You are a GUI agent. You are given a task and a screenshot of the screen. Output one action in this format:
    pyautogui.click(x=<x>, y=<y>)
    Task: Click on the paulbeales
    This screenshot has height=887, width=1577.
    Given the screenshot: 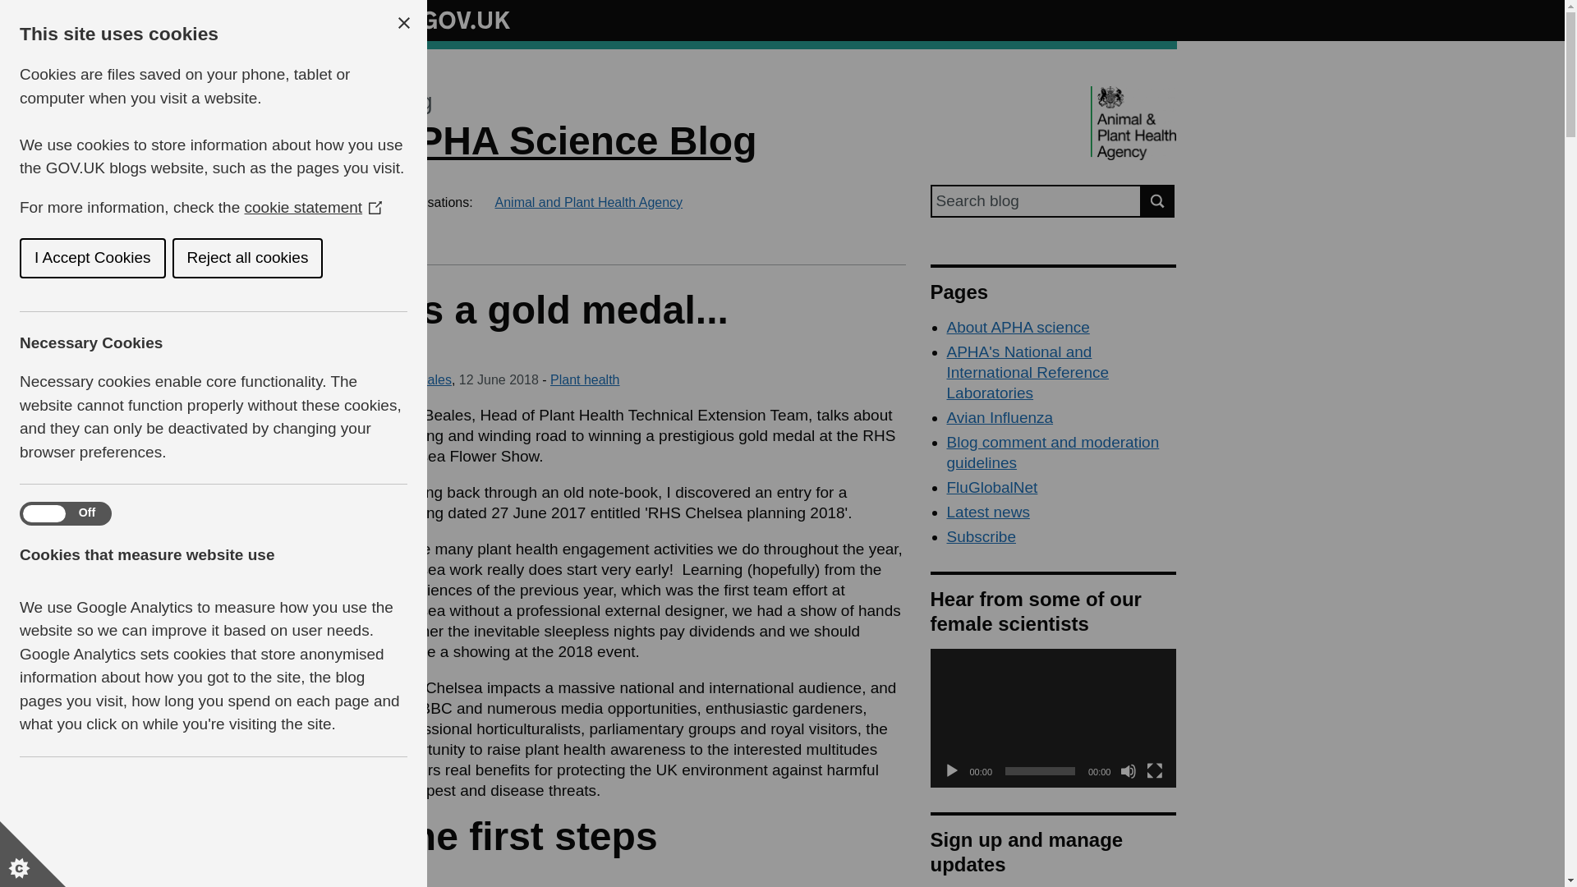 What is the action you would take?
    pyautogui.click(x=419, y=379)
    